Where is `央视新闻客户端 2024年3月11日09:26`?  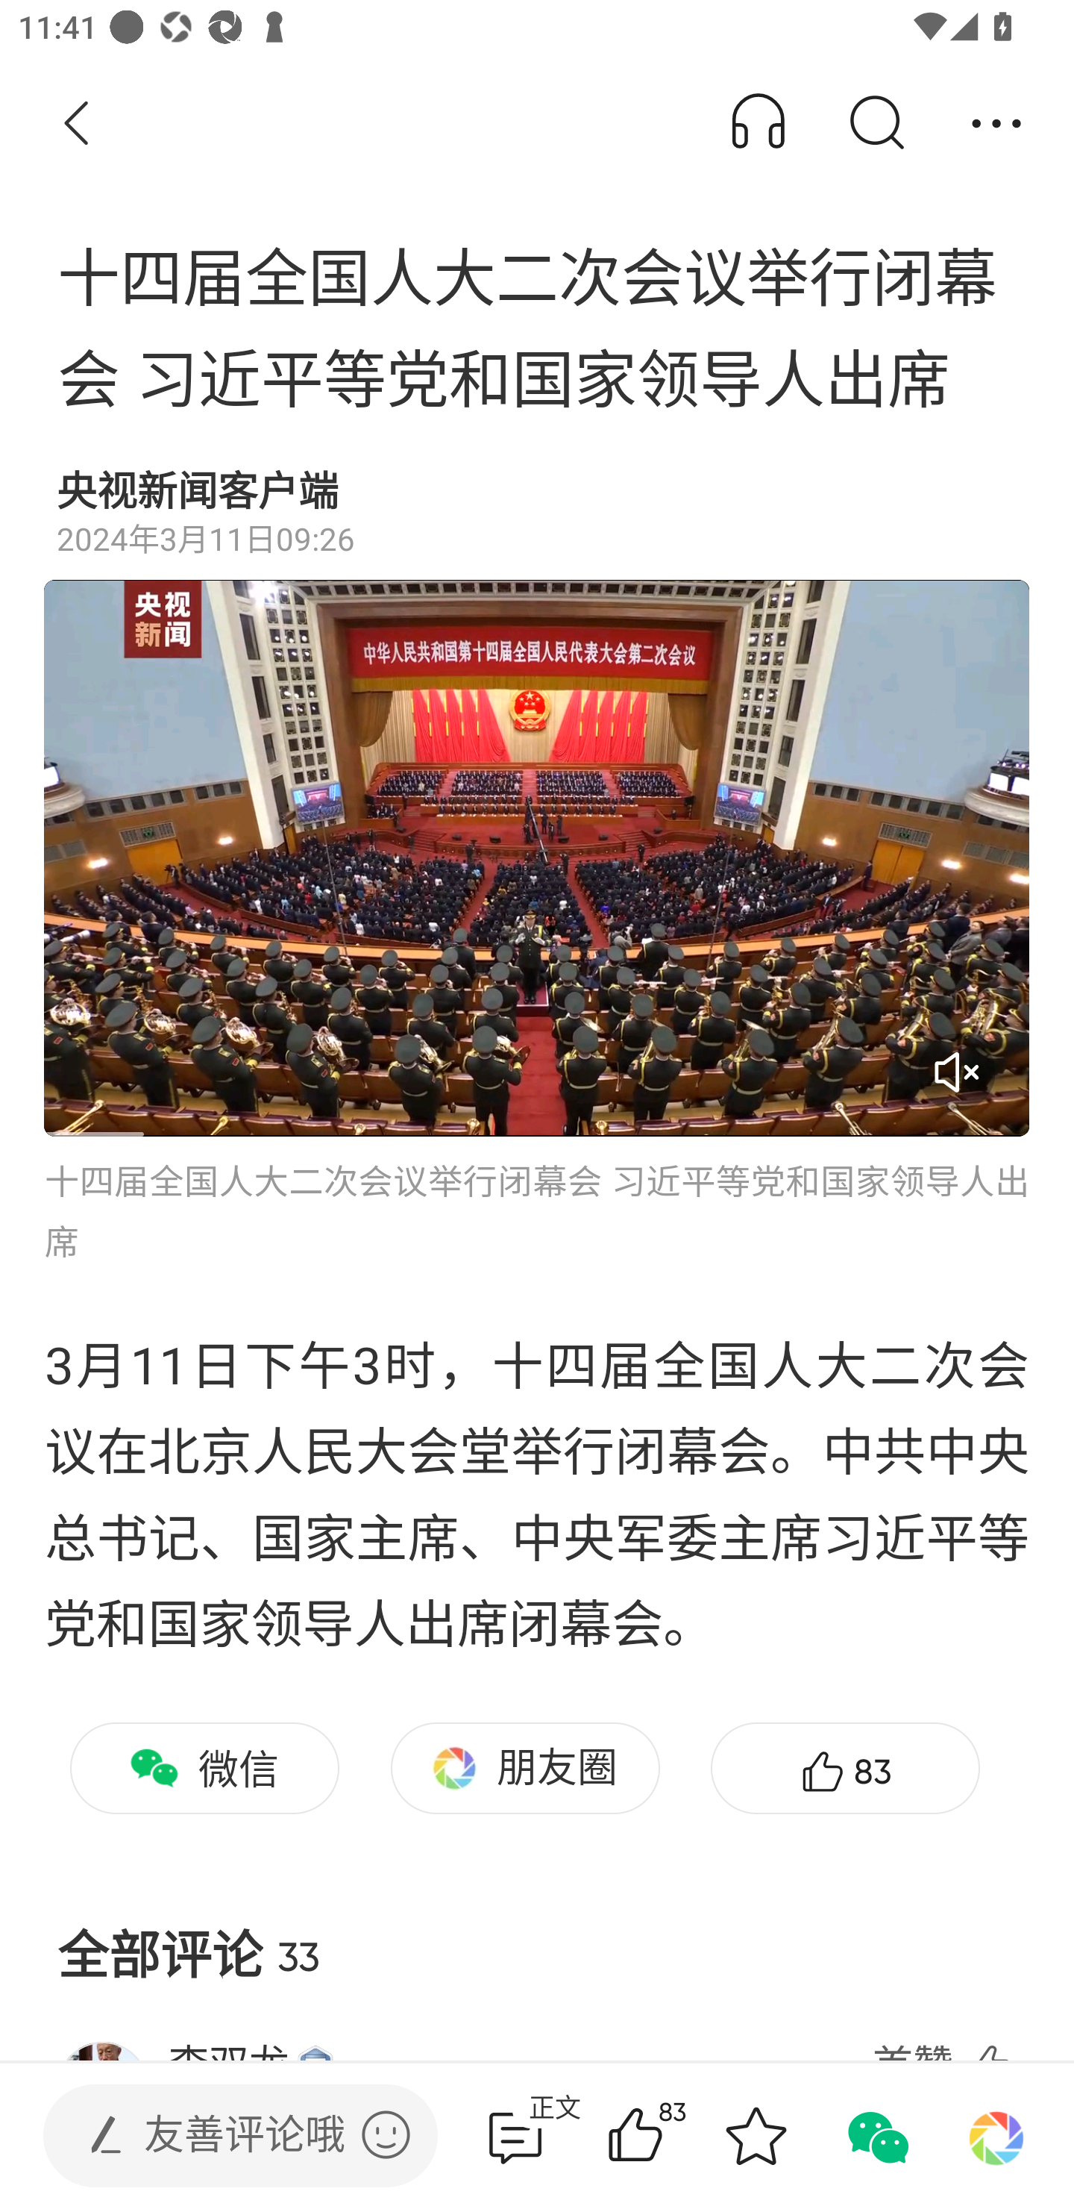
央视新闻客户端 2024年3月11日09:26 is located at coordinates (537, 513).